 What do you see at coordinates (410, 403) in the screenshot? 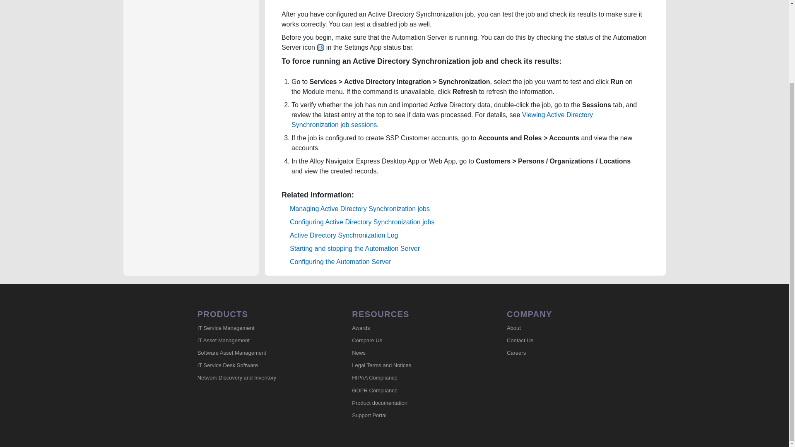
I see `Product documentation` at bounding box center [410, 403].